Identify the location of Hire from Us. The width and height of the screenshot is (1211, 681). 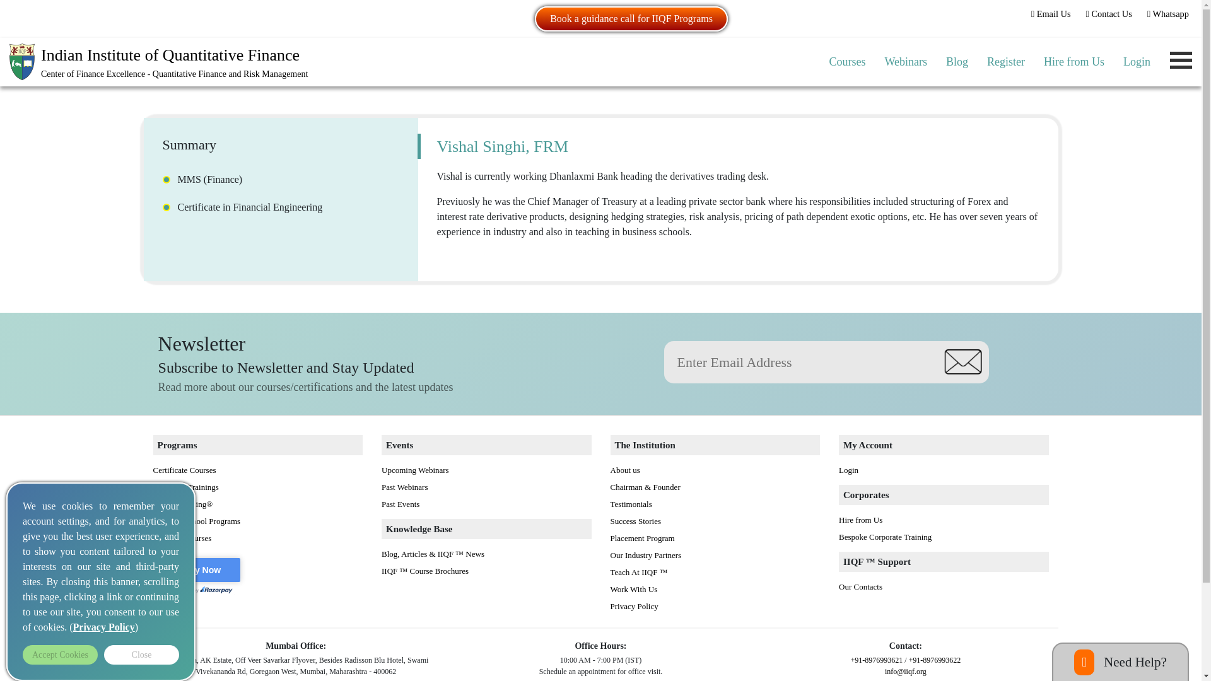
(1074, 62).